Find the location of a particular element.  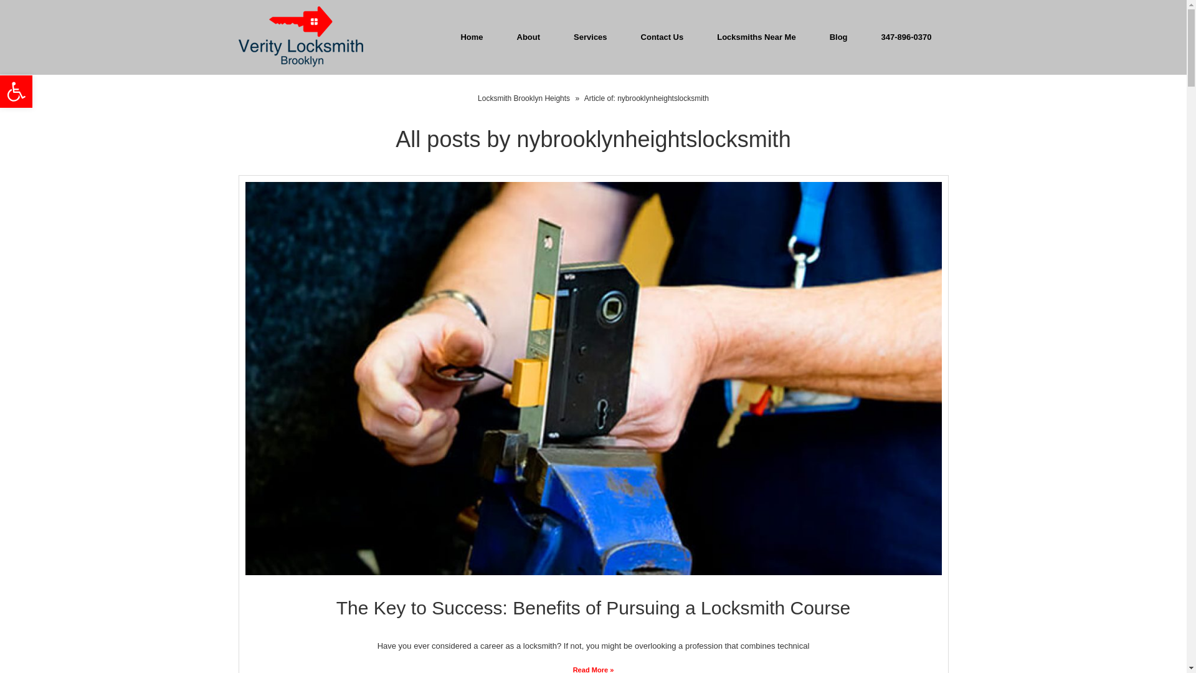

The Key to Success: Benefits of Pursuing a Locksmith Course is located at coordinates (756, 37).